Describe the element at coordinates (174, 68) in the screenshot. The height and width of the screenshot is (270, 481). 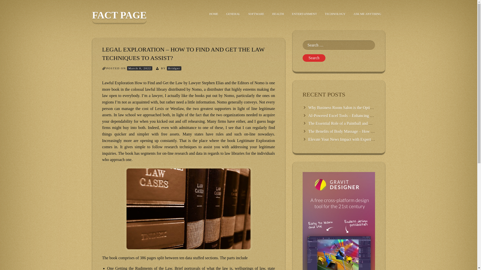
I see `Bridger` at that location.